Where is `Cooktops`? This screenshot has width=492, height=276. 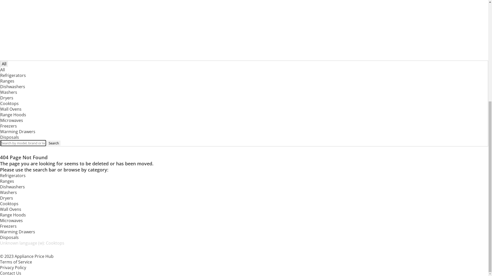 Cooktops is located at coordinates (9, 48).